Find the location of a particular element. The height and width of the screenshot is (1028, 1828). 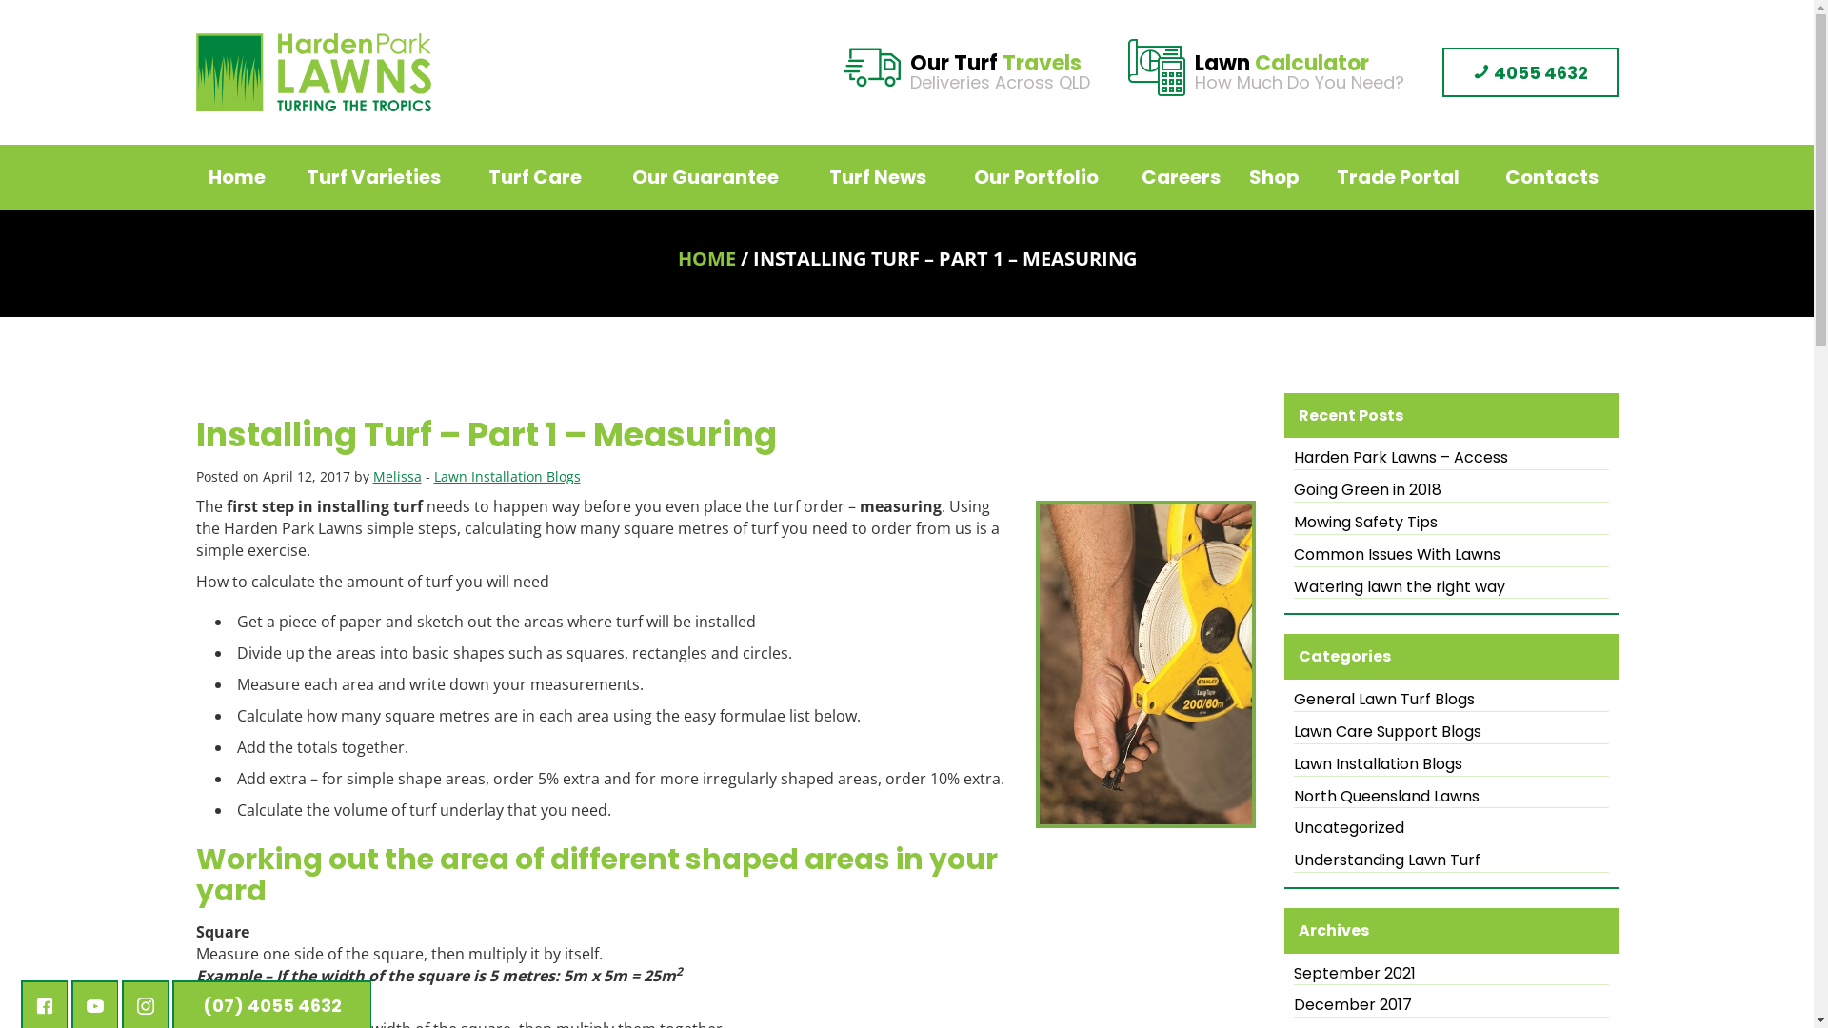

HOME is located at coordinates (706, 259).